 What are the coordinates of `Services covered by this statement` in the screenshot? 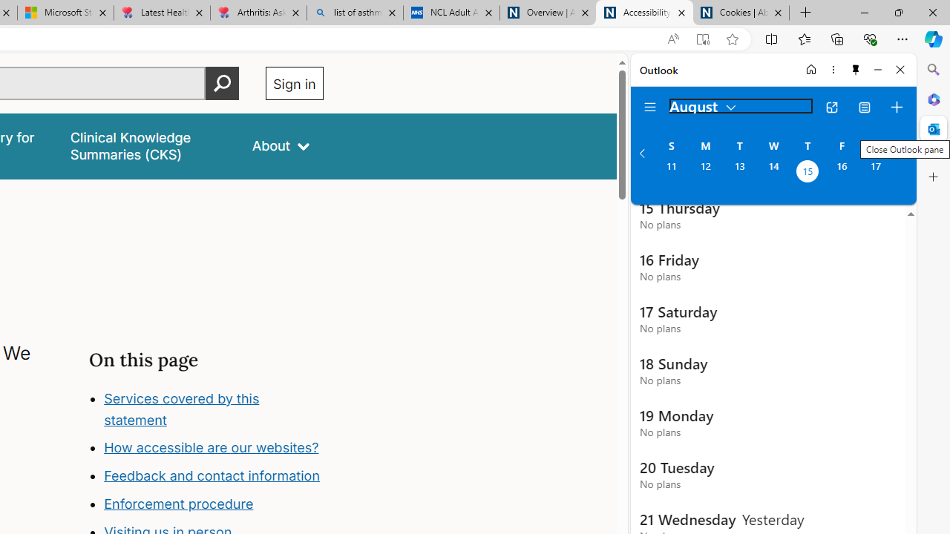 It's located at (181, 409).